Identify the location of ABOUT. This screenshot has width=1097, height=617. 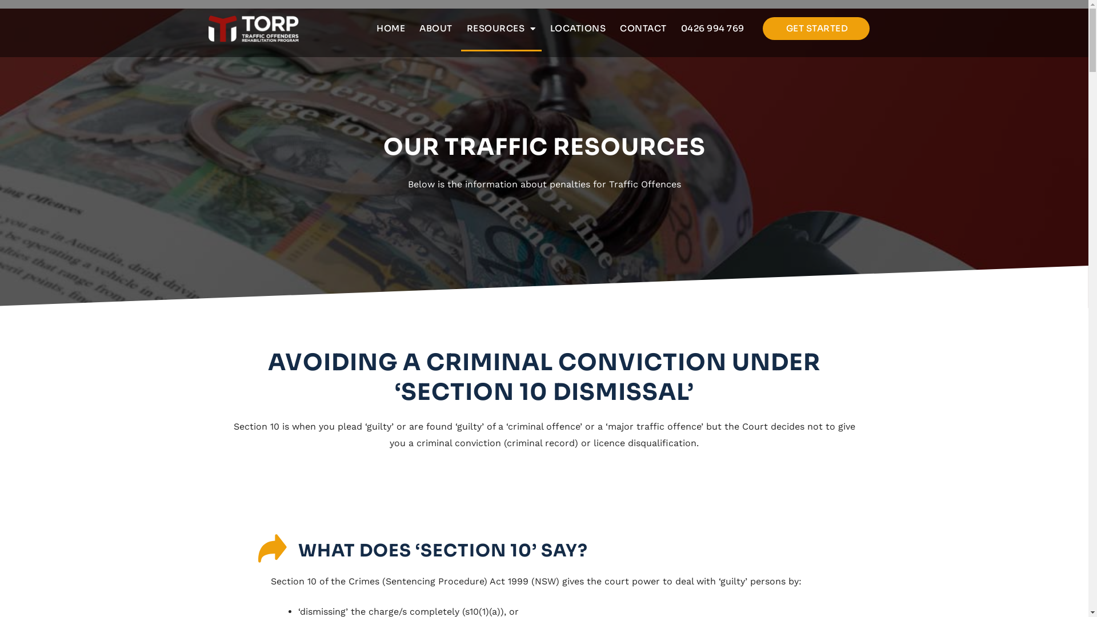
(436, 29).